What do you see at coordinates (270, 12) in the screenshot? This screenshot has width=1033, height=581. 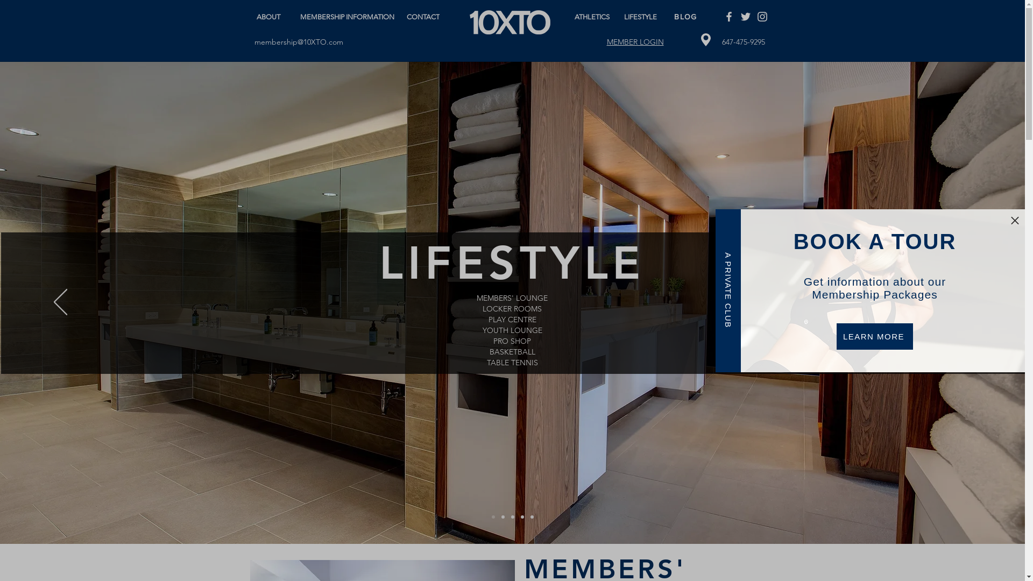 I see `ABOUT` at bounding box center [270, 12].